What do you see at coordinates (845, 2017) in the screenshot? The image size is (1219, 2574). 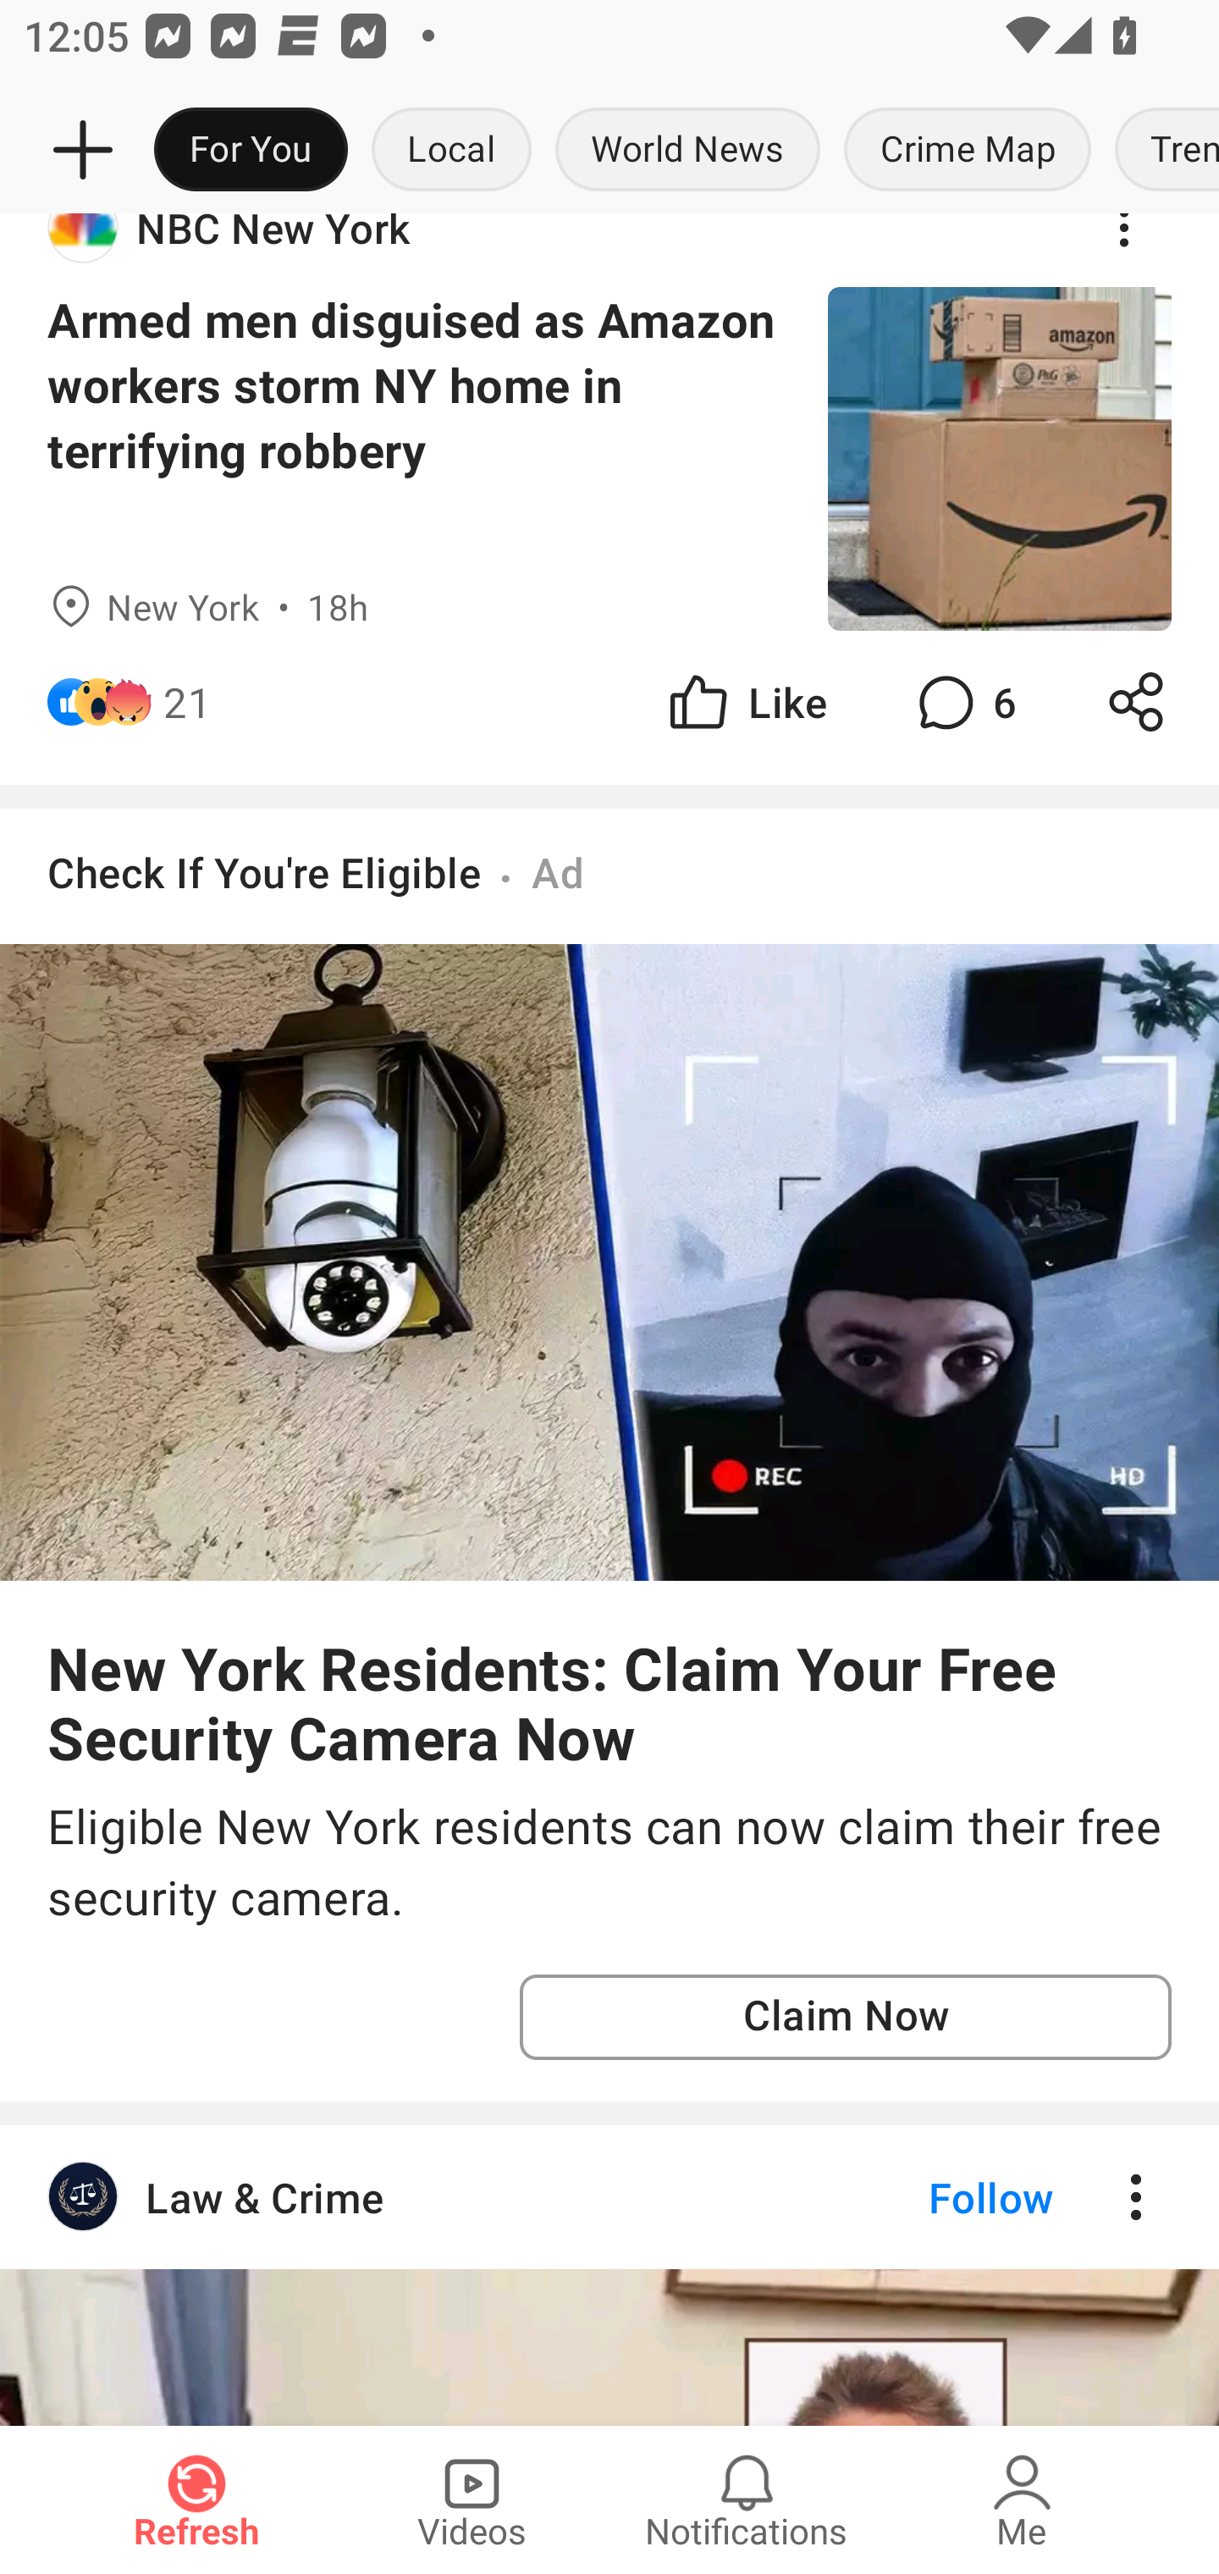 I see `Claim Now` at bounding box center [845, 2017].